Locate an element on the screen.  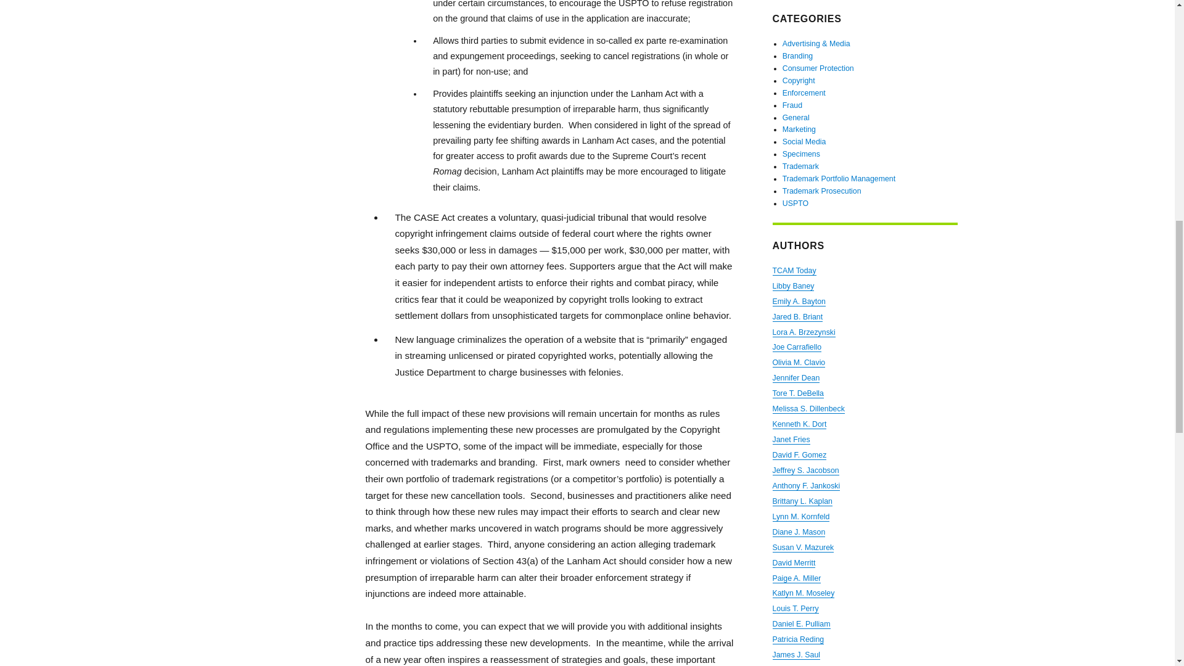
Copyright is located at coordinates (799, 81).